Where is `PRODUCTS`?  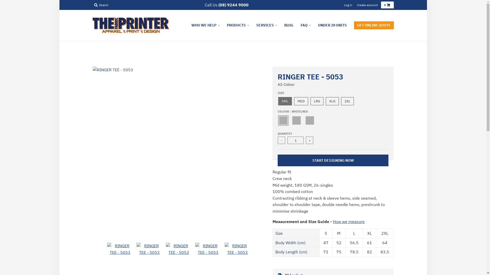
PRODUCTS is located at coordinates (238, 25).